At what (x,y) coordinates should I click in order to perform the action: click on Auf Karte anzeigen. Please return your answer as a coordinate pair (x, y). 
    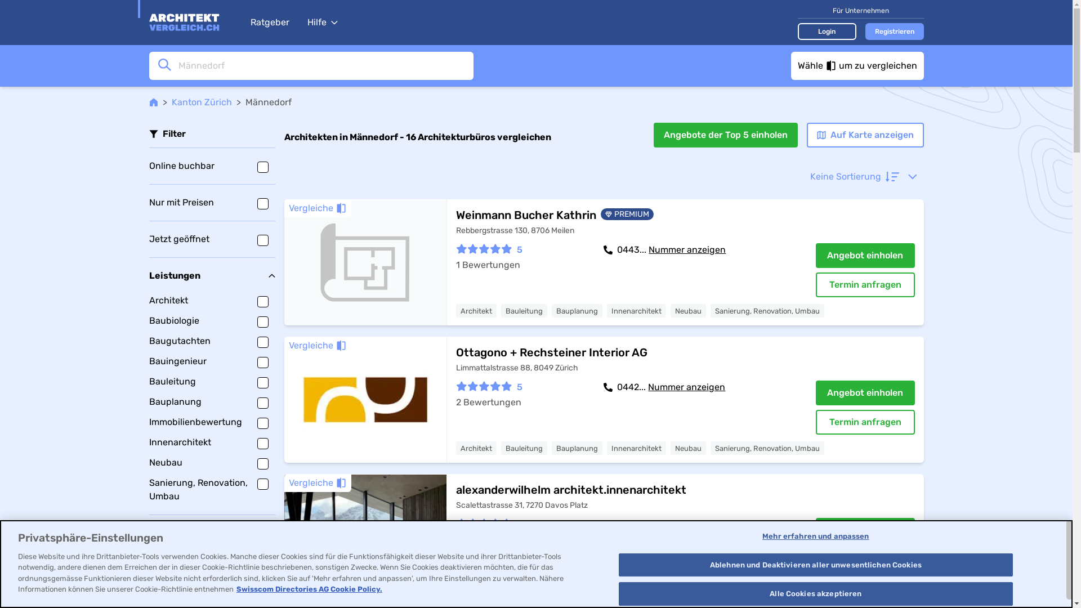
    Looking at the image, I should click on (865, 135).